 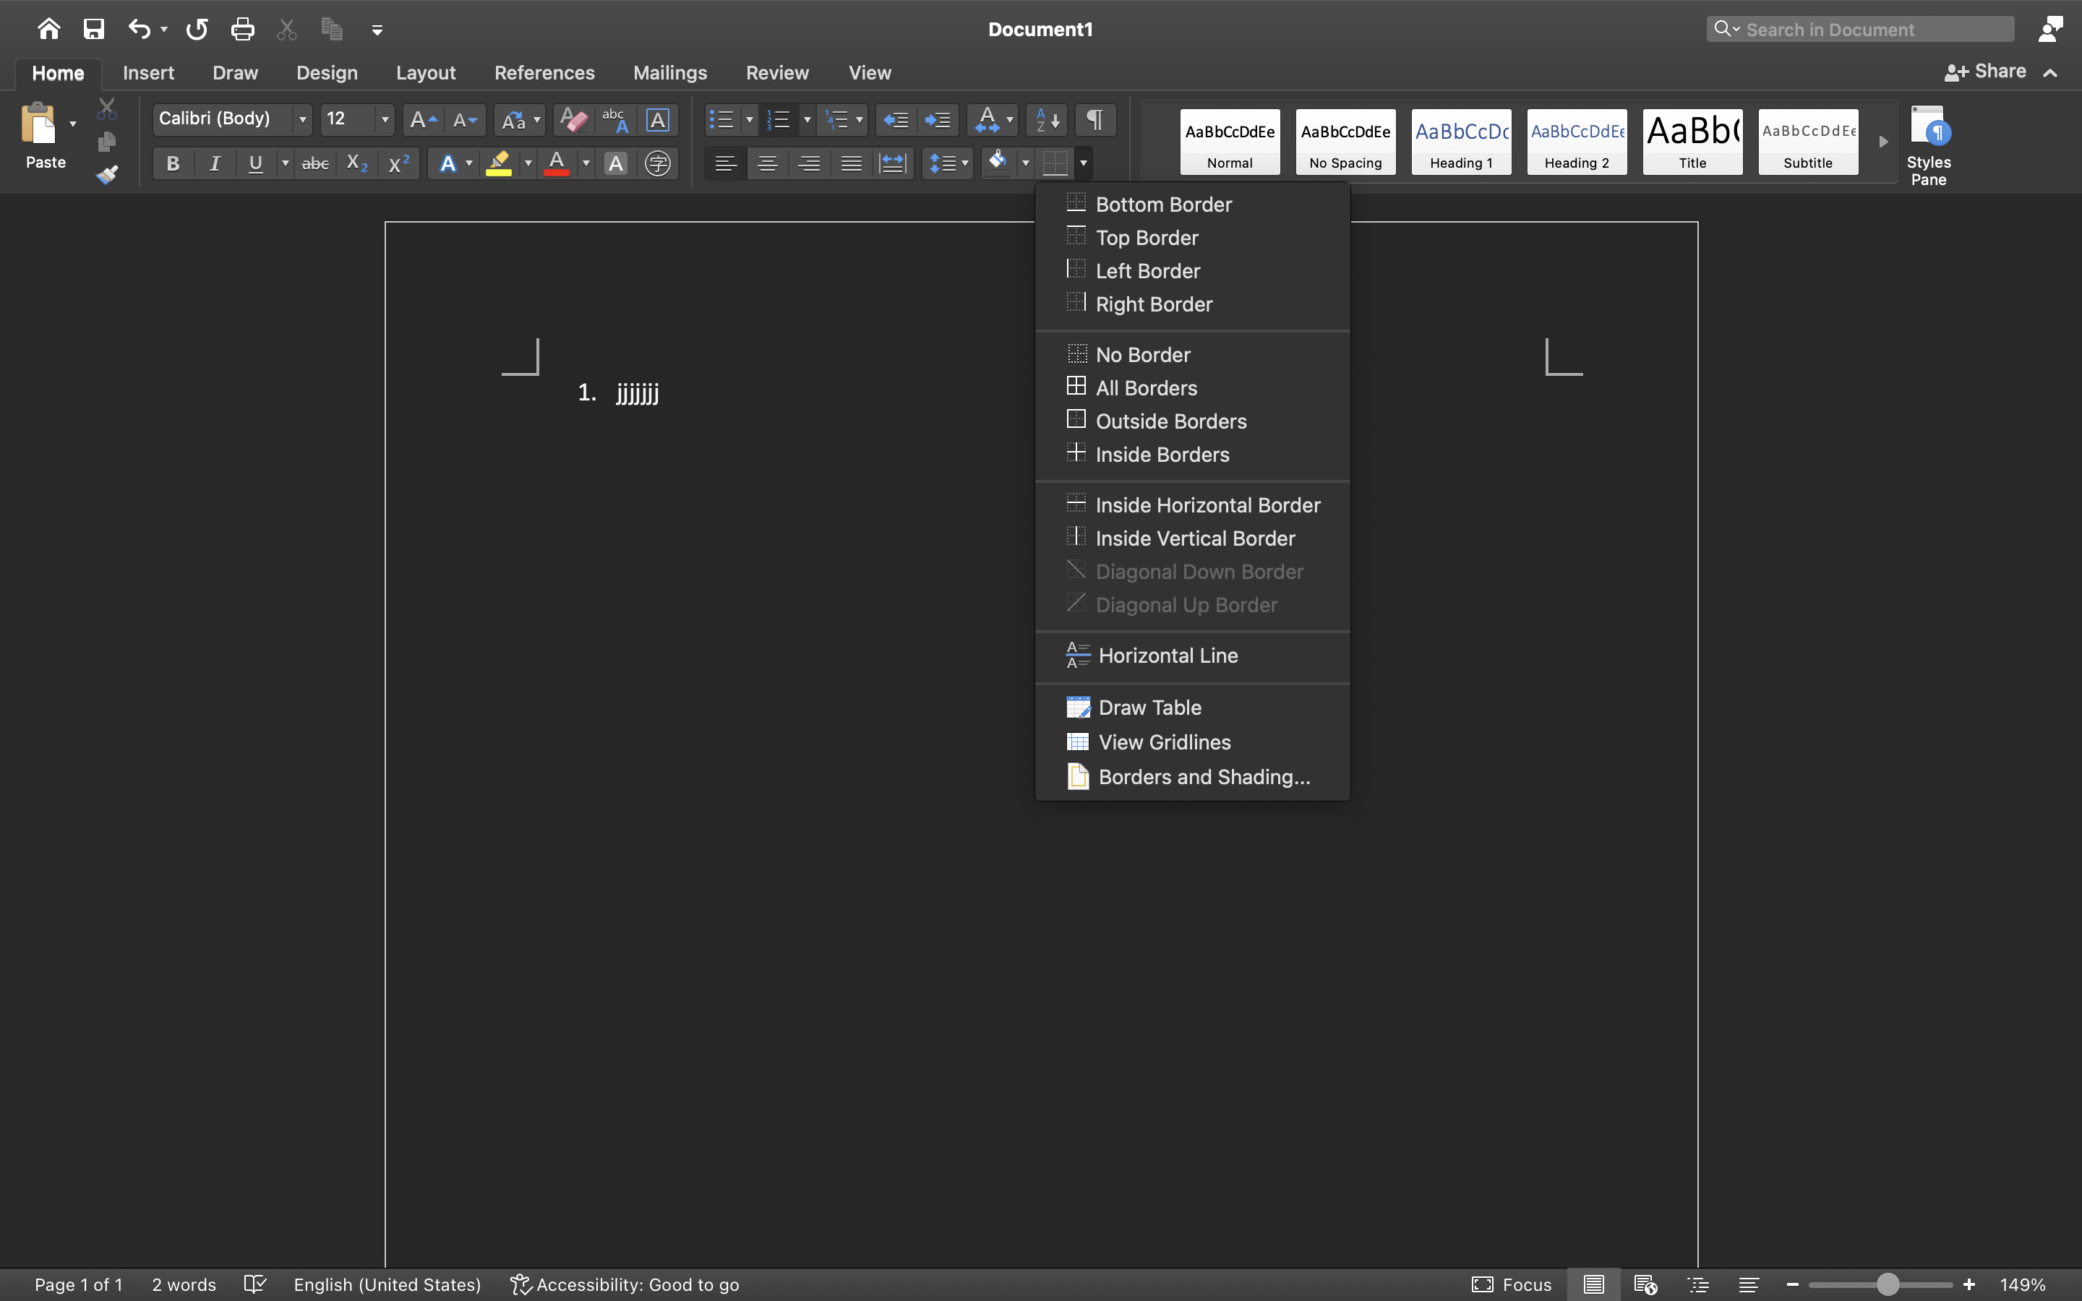 I want to click on 1, so click(x=49, y=29).